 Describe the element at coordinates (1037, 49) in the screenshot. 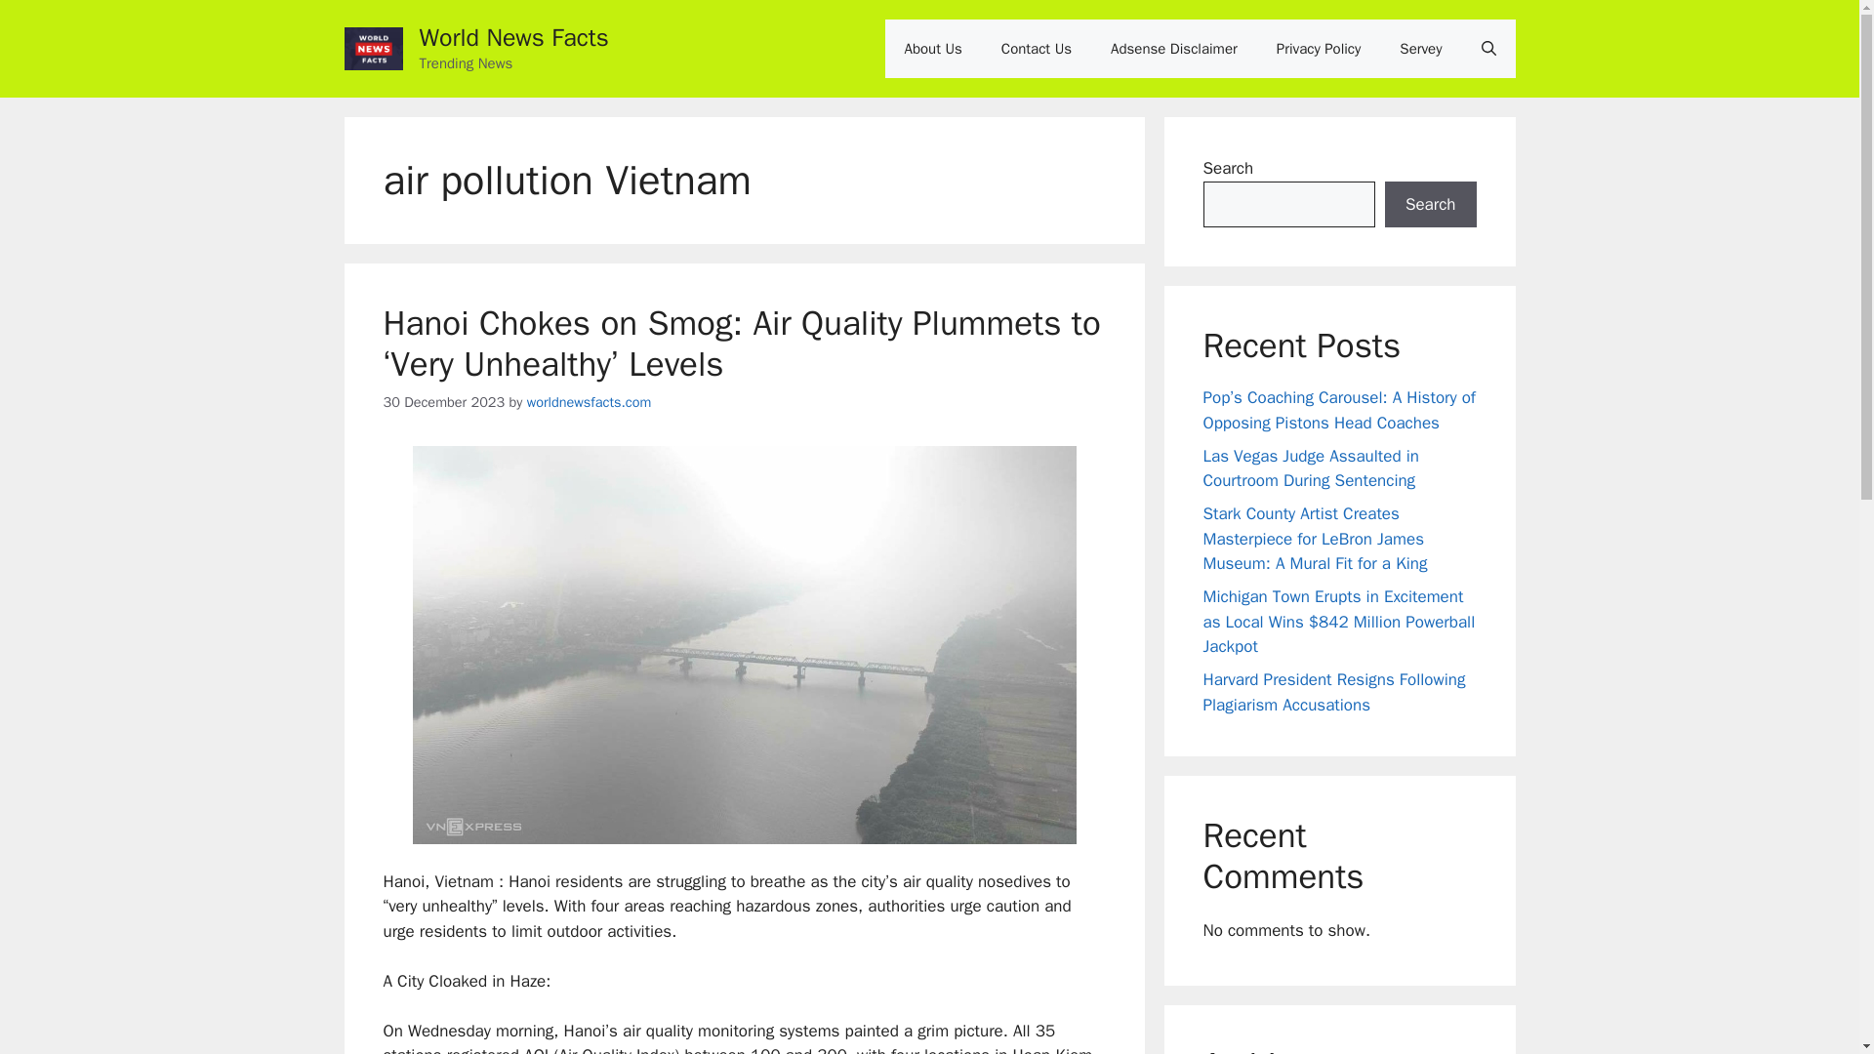

I see `Contact Us` at that location.